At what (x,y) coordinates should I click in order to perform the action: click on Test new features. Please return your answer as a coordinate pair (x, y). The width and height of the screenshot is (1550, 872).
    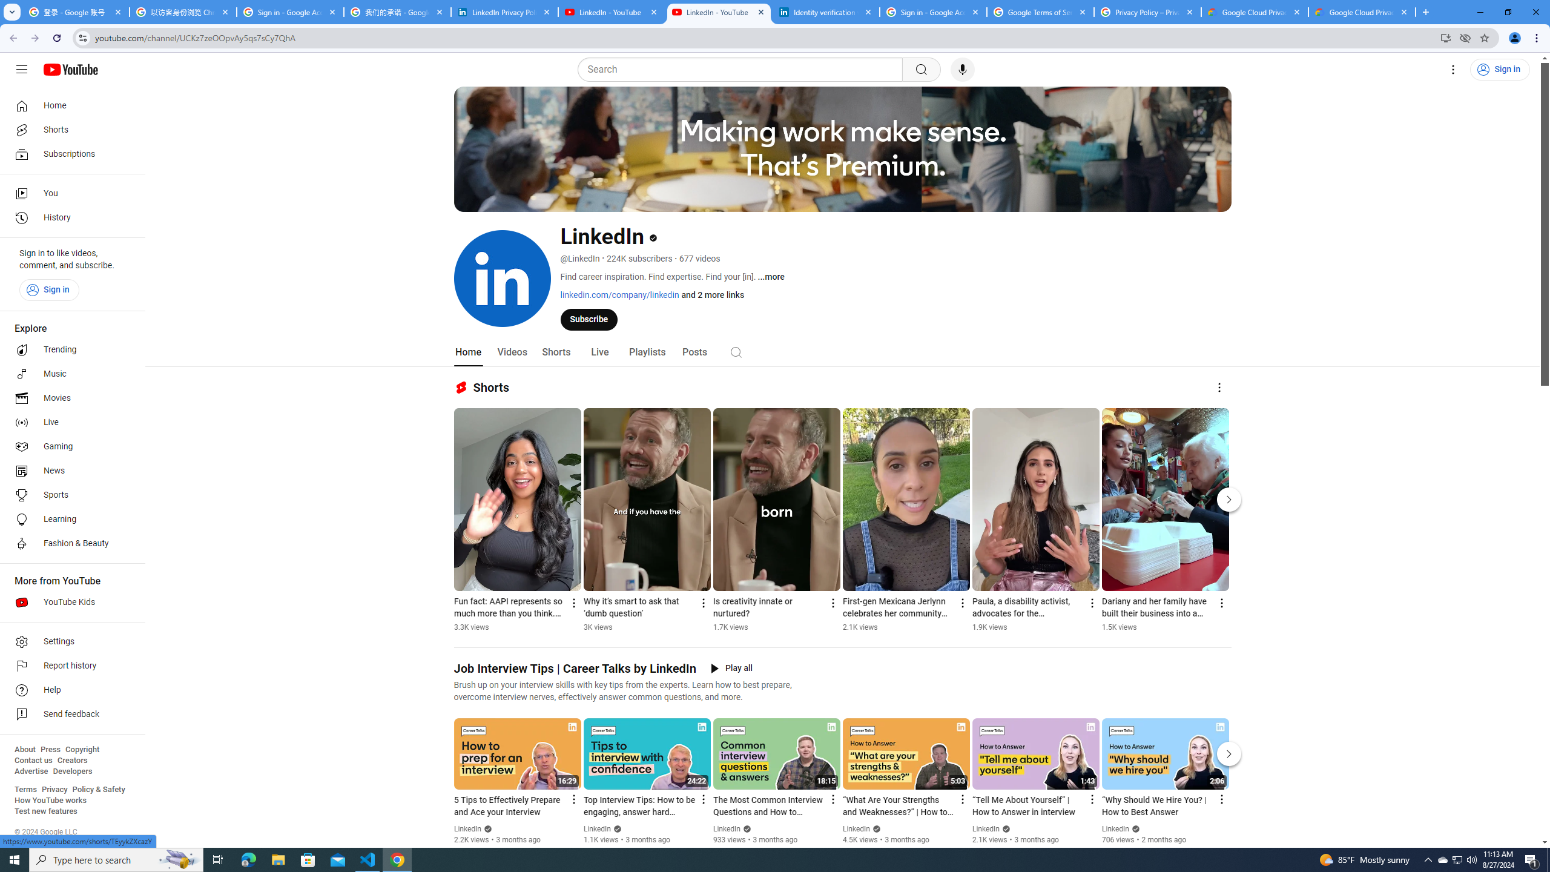
    Looking at the image, I should click on (46, 811).